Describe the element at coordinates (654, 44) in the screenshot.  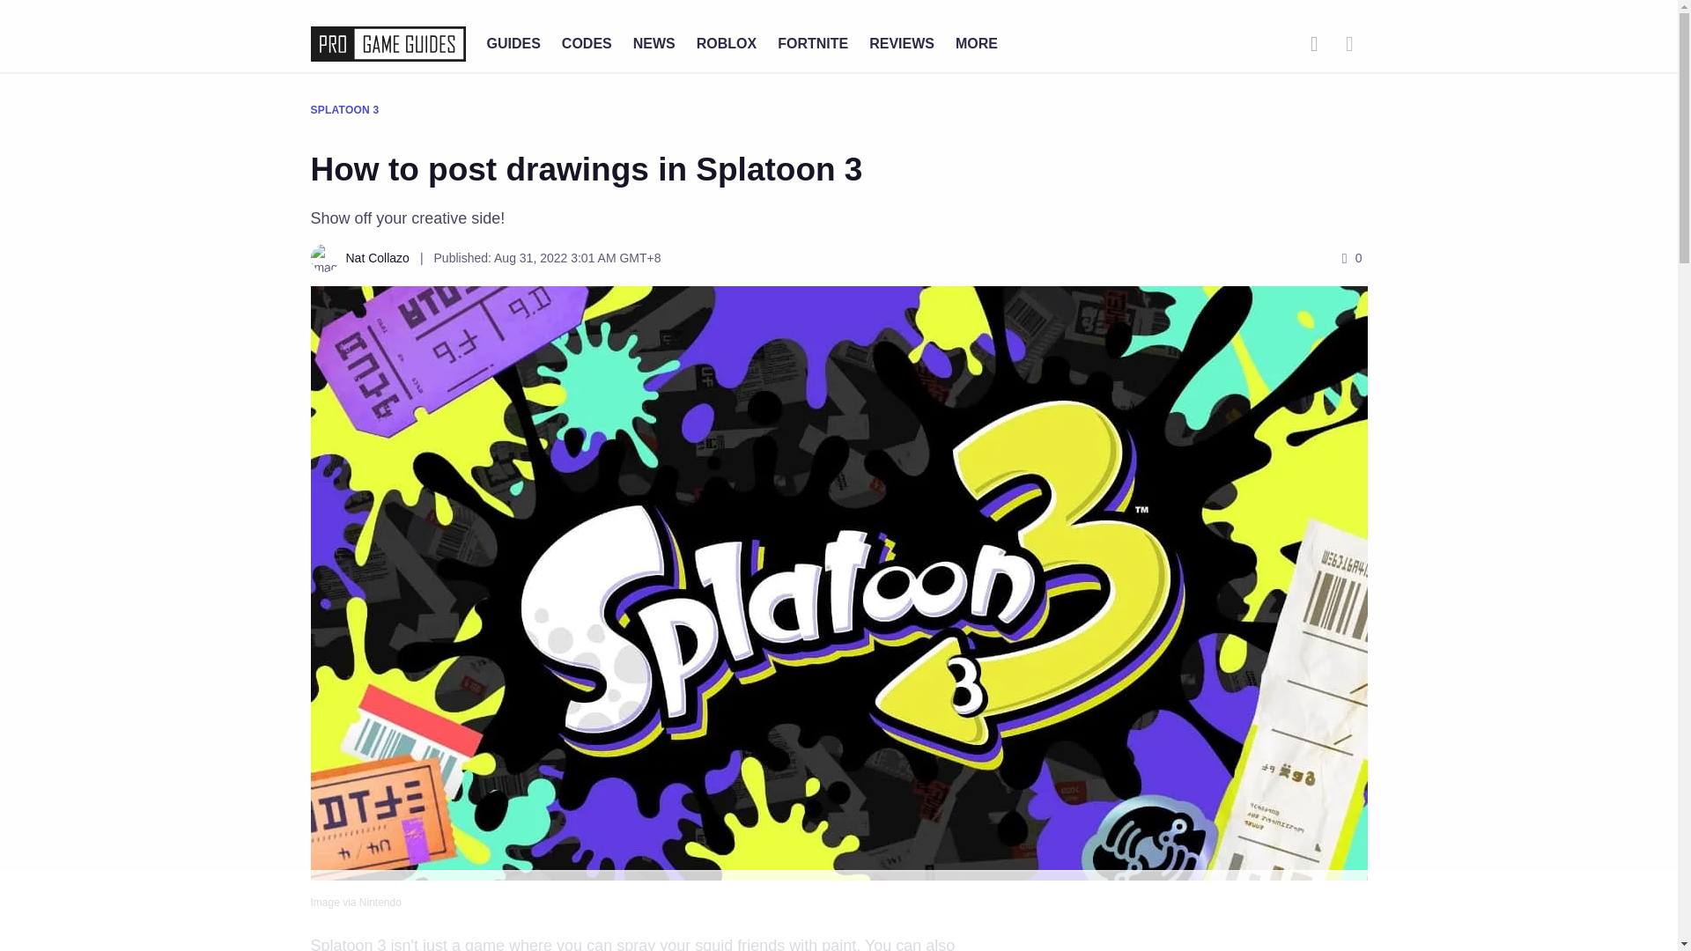
I see `NEWS` at that location.